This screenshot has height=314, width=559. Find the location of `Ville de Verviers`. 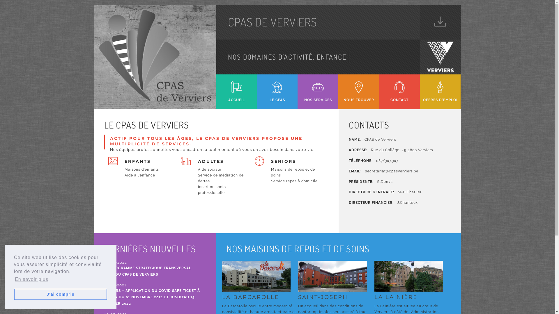

Ville de Verviers is located at coordinates (440, 18).